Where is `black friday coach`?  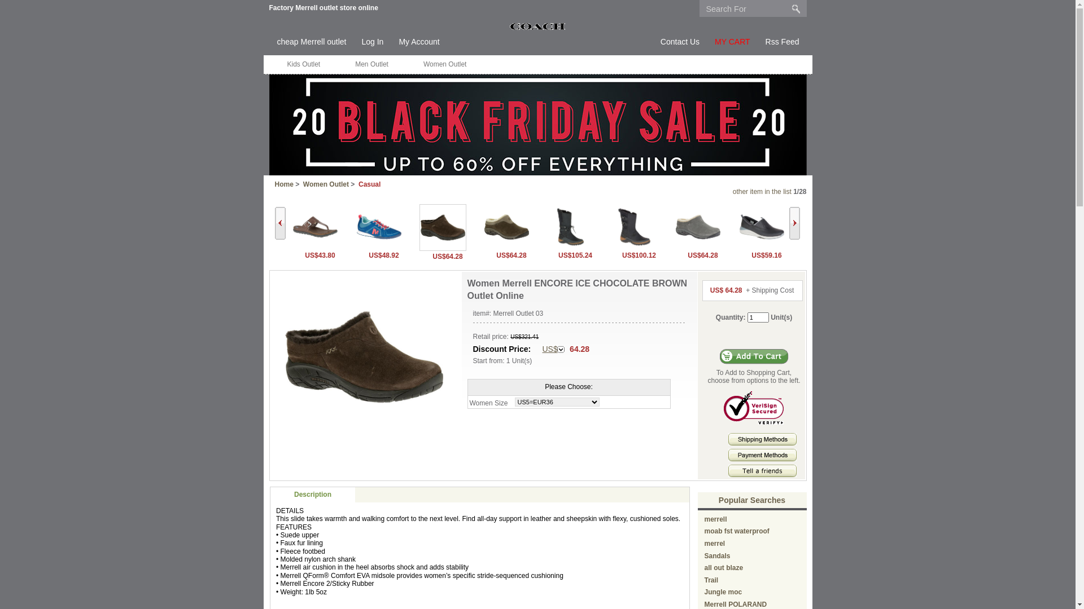 black friday coach is located at coordinates (537, 173).